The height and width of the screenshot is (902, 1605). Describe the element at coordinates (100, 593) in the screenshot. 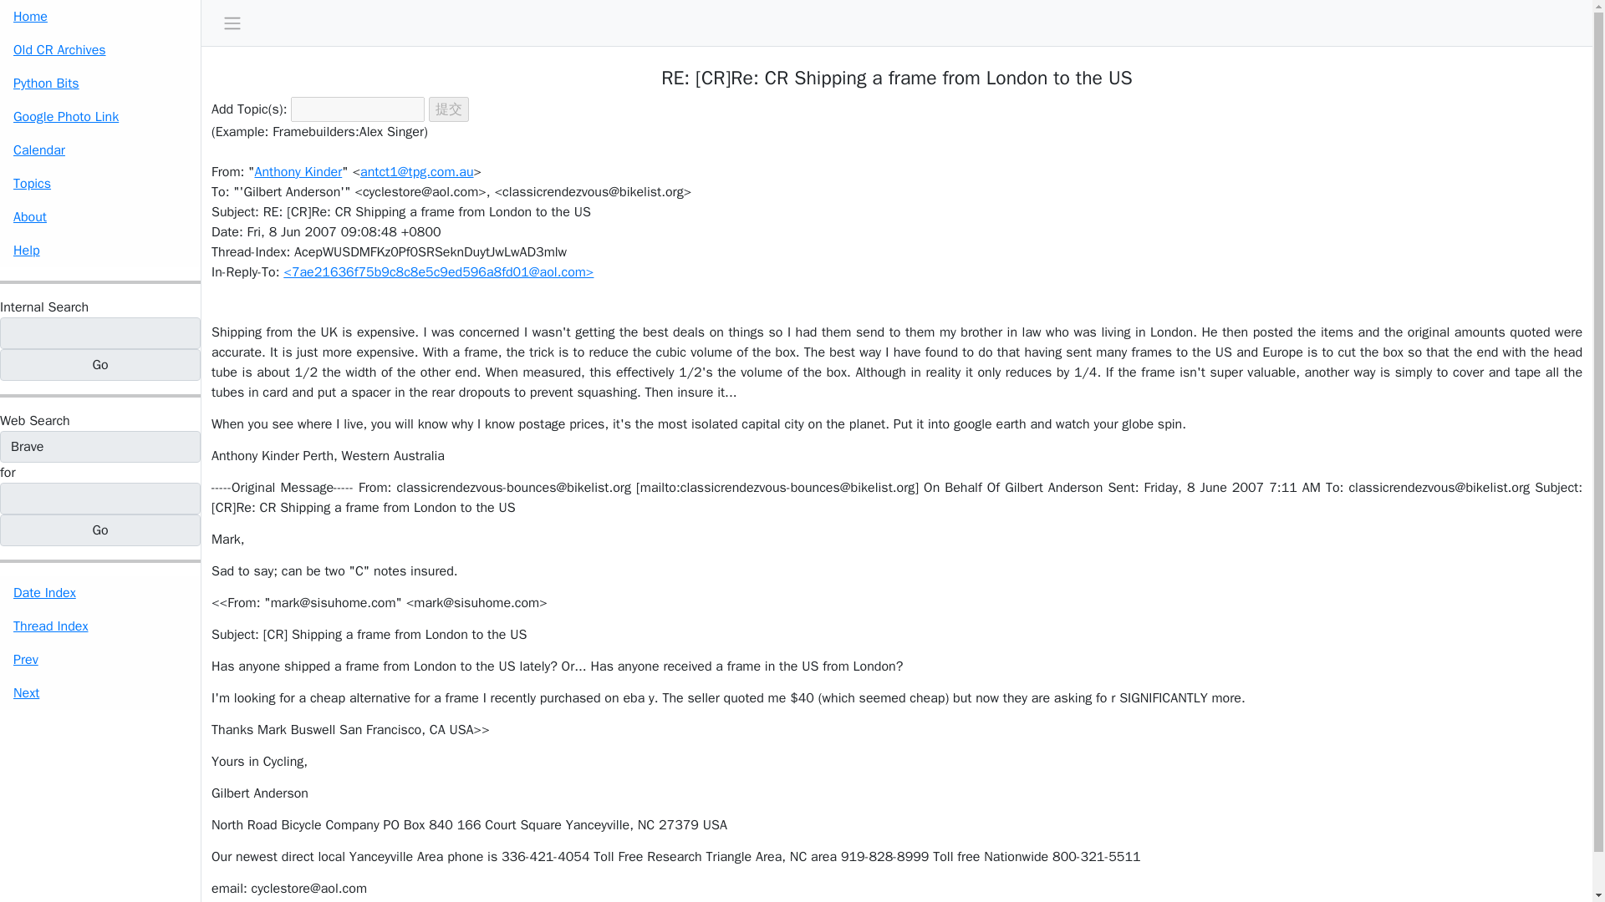

I see `Date Index` at that location.